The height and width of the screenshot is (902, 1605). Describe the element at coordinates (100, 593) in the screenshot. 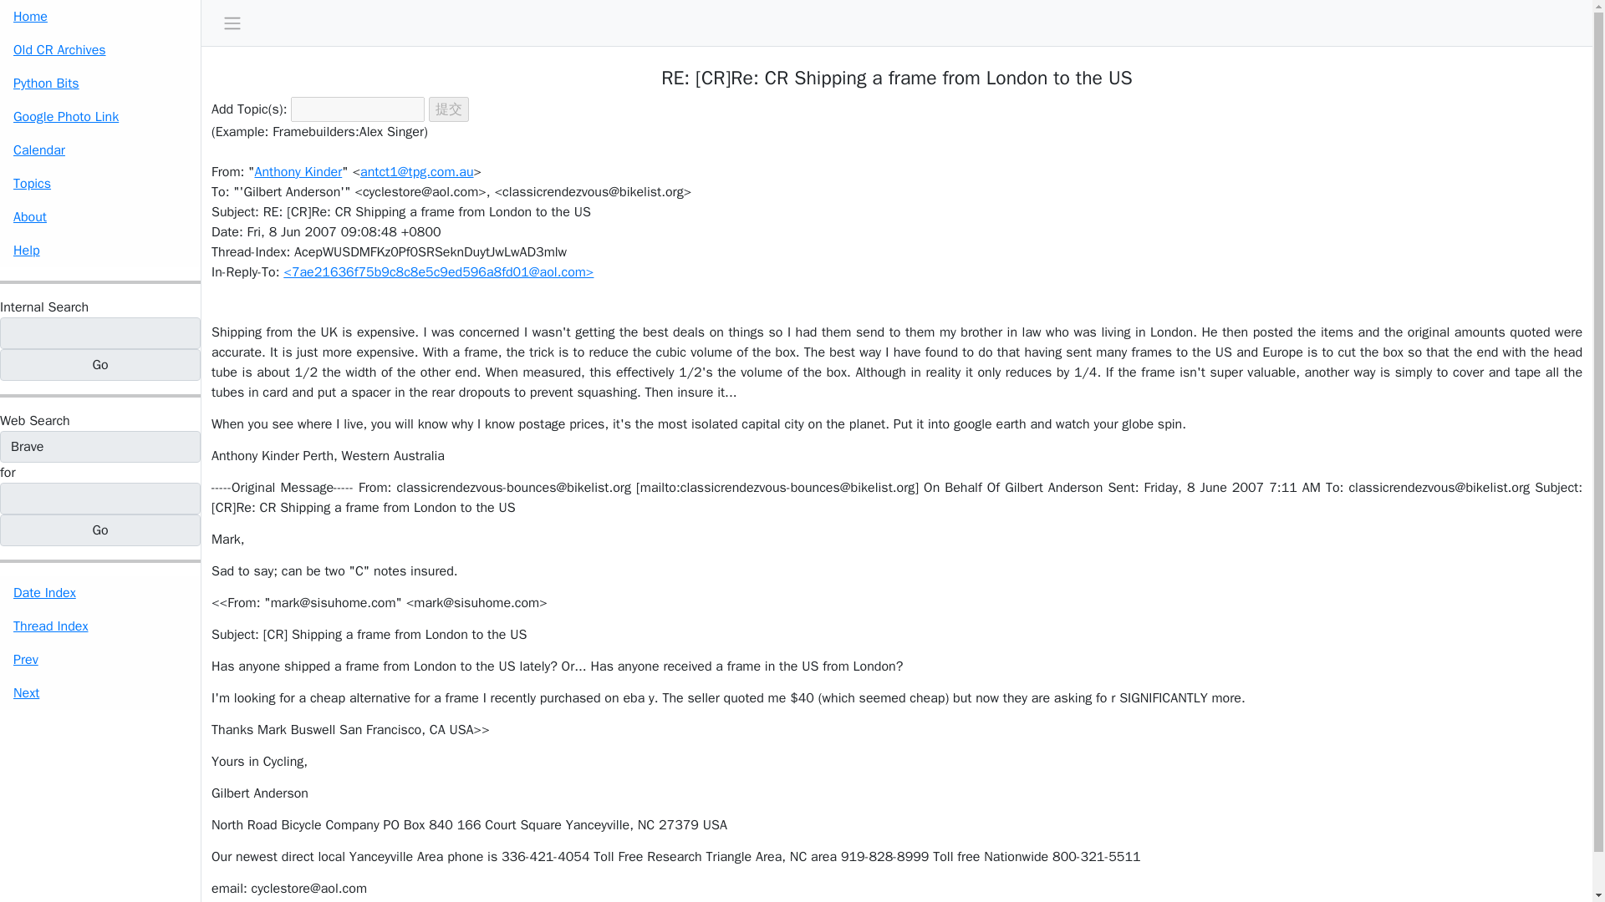

I see `Date Index` at that location.